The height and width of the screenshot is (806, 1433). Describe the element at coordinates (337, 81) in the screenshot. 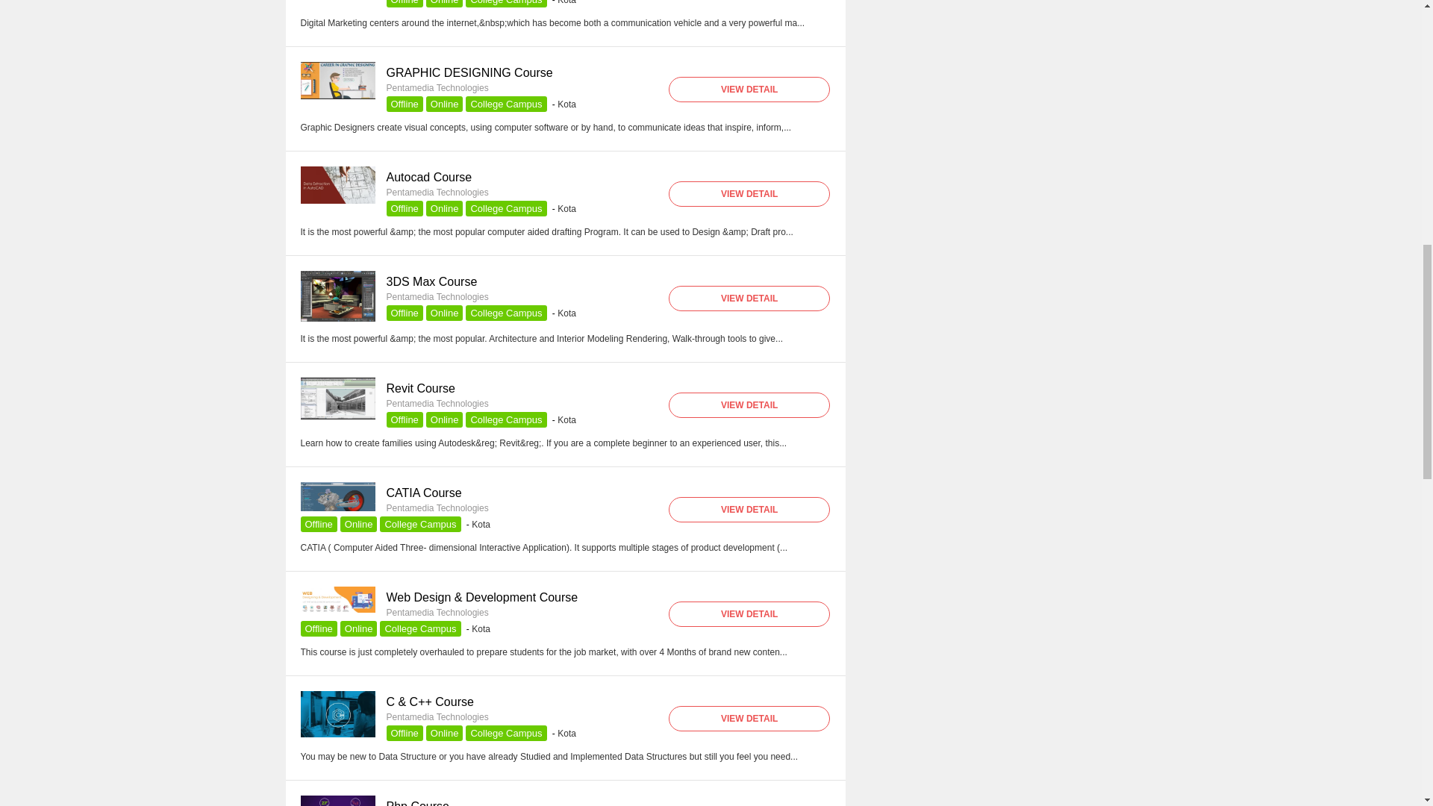

I see `GRAPHIC DESIGNING Course` at that location.